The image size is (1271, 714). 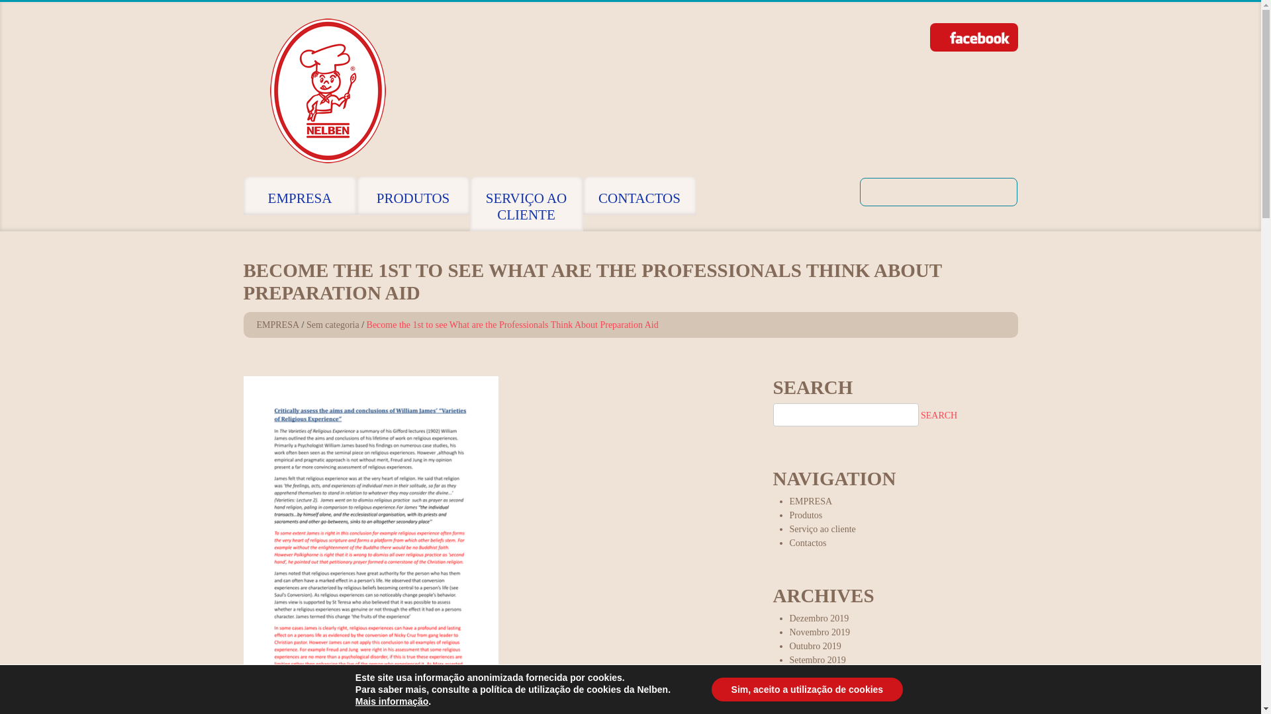 I want to click on Produtos, so click(x=806, y=516).